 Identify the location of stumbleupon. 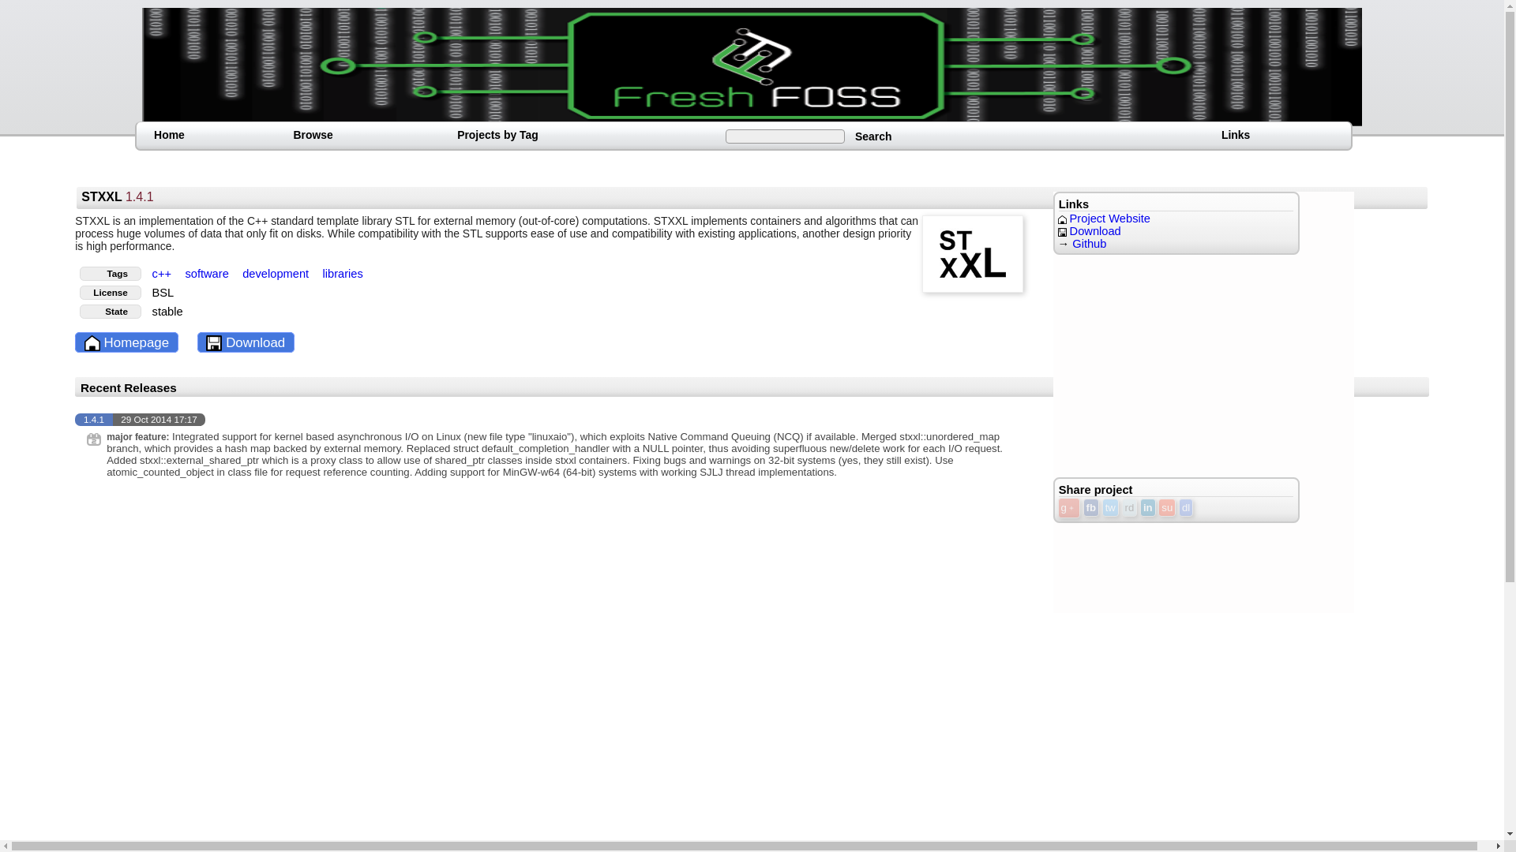
(1167, 506).